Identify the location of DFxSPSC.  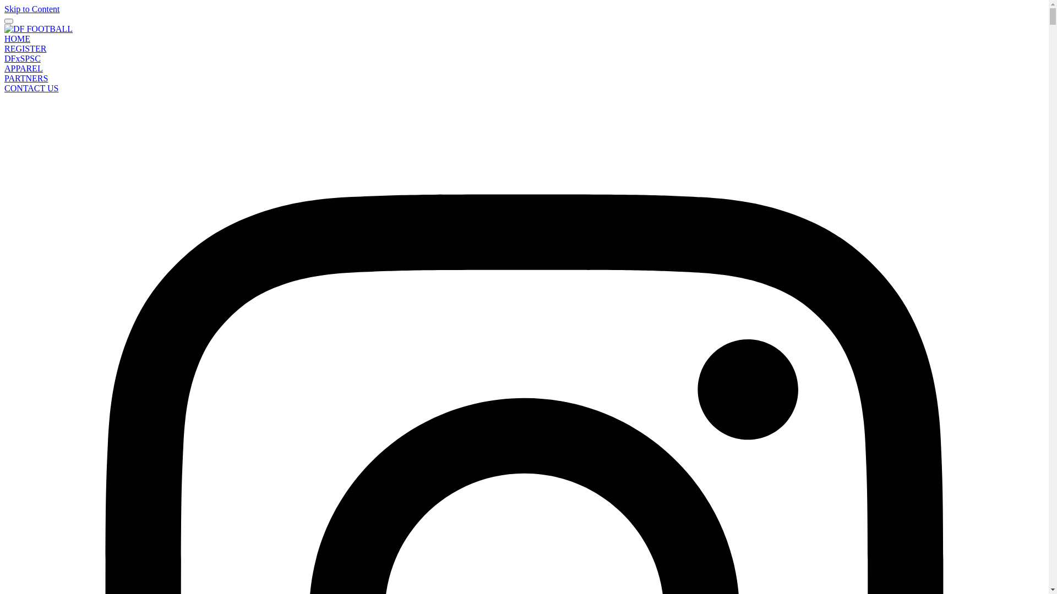
(23, 58).